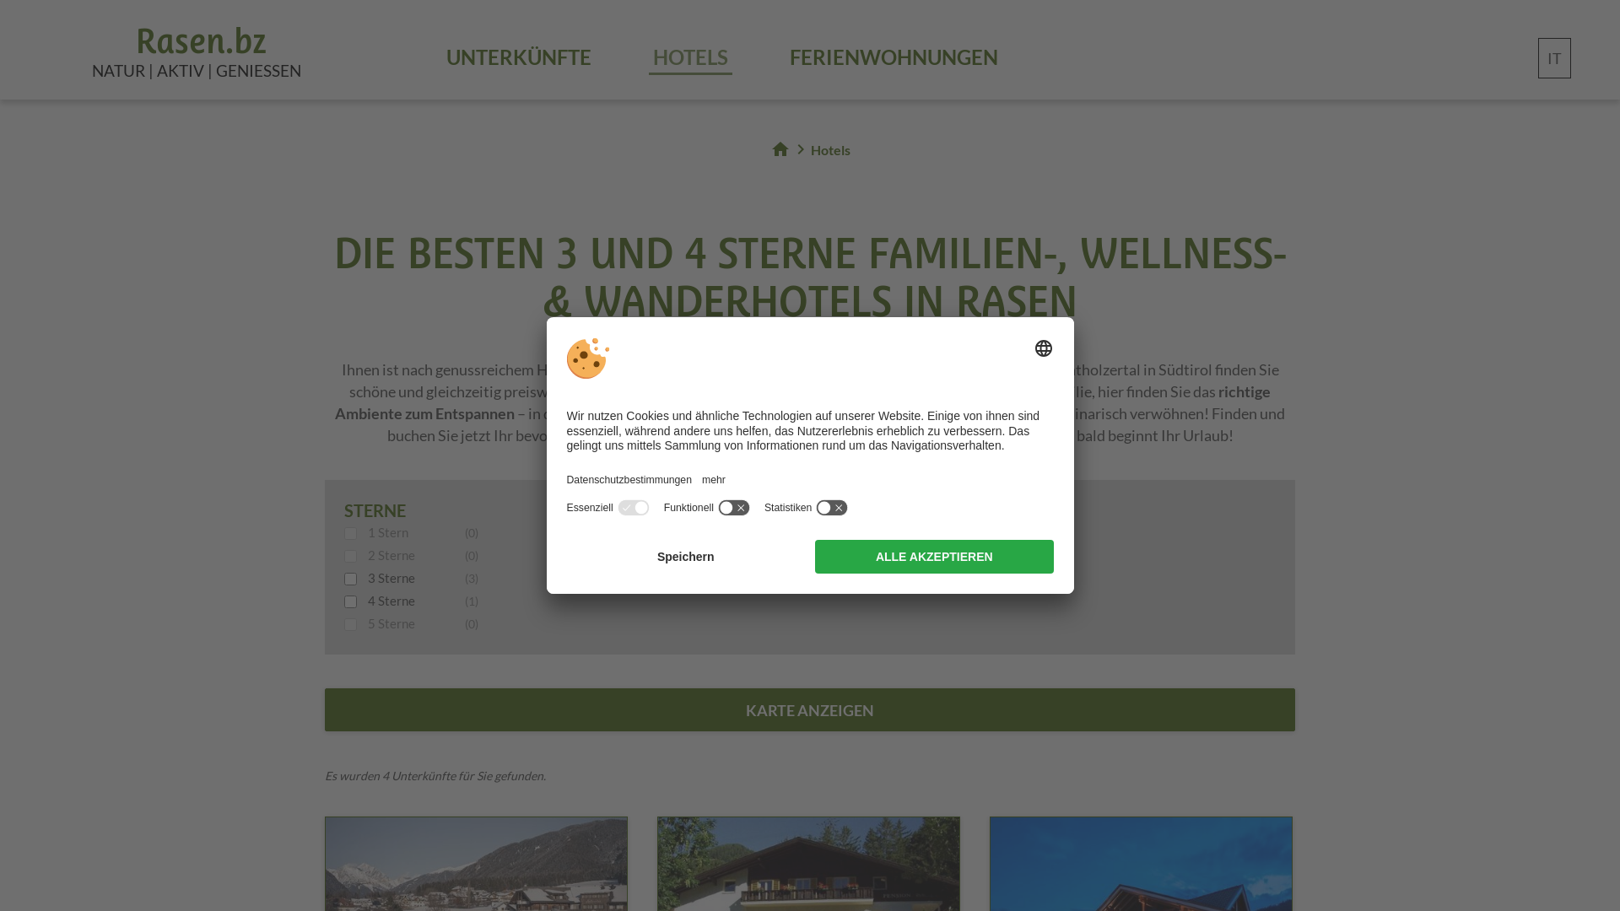 The image size is (1620, 911). Describe the element at coordinates (1554, 58) in the screenshot. I see `IT` at that location.